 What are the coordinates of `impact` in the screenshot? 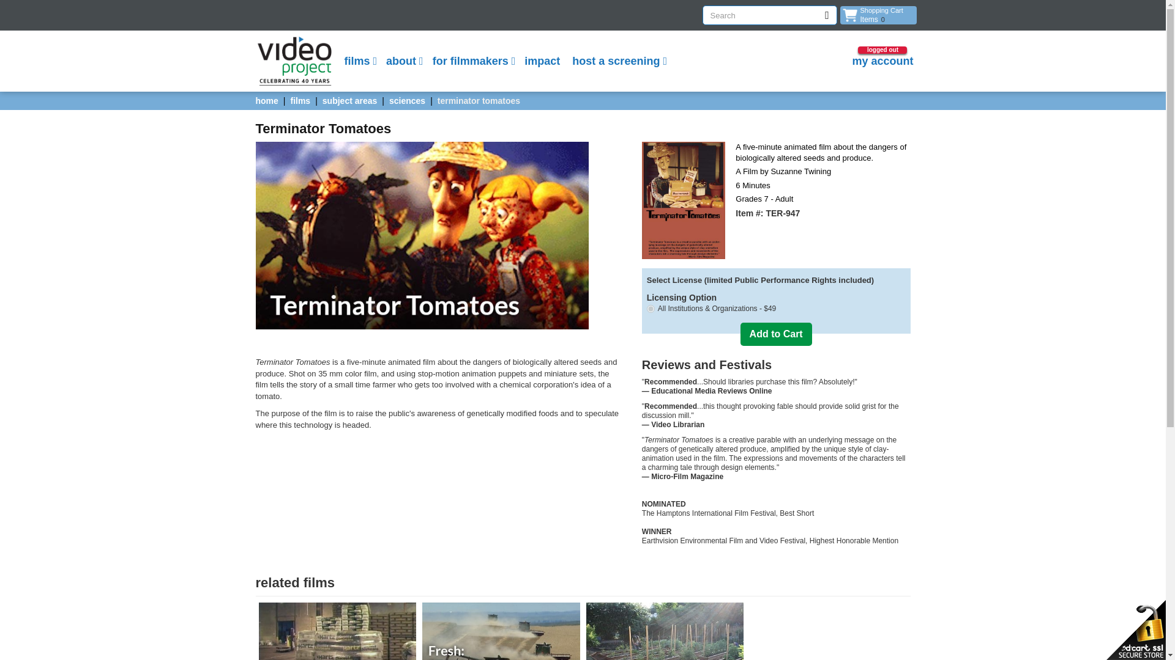 It's located at (618, 61).